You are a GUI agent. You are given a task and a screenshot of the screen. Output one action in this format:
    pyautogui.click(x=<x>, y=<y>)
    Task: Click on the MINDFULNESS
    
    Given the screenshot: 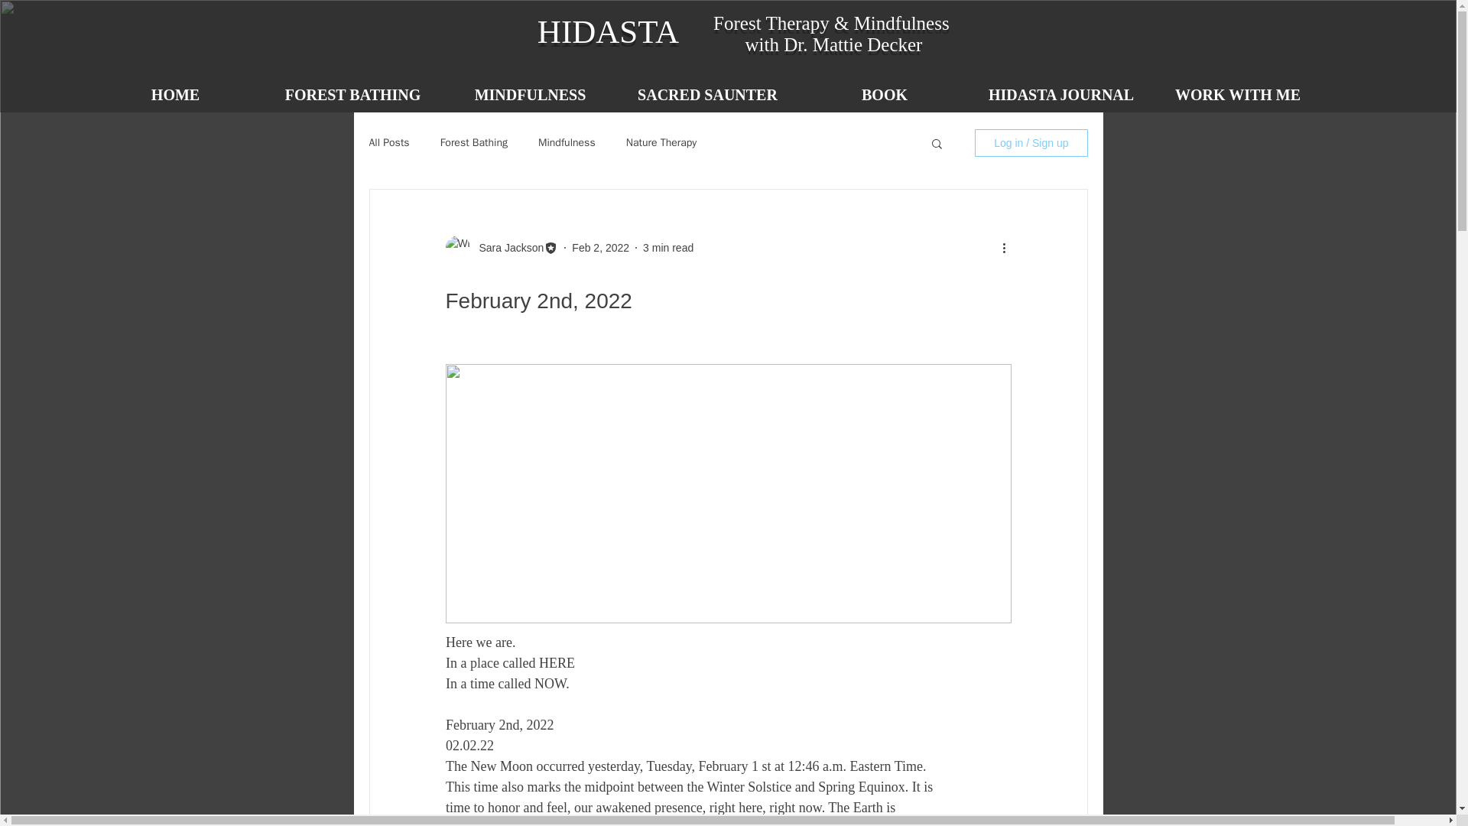 What is the action you would take?
    pyautogui.click(x=531, y=95)
    